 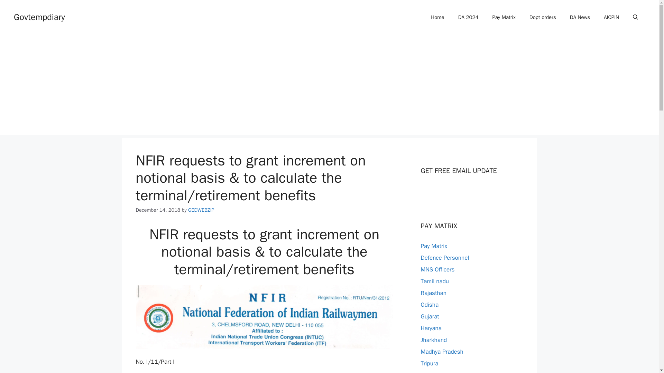 What do you see at coordinates (441, 352) in the screenshot?
I see `Madhya Pradesh` at bounding box center [441, 352].